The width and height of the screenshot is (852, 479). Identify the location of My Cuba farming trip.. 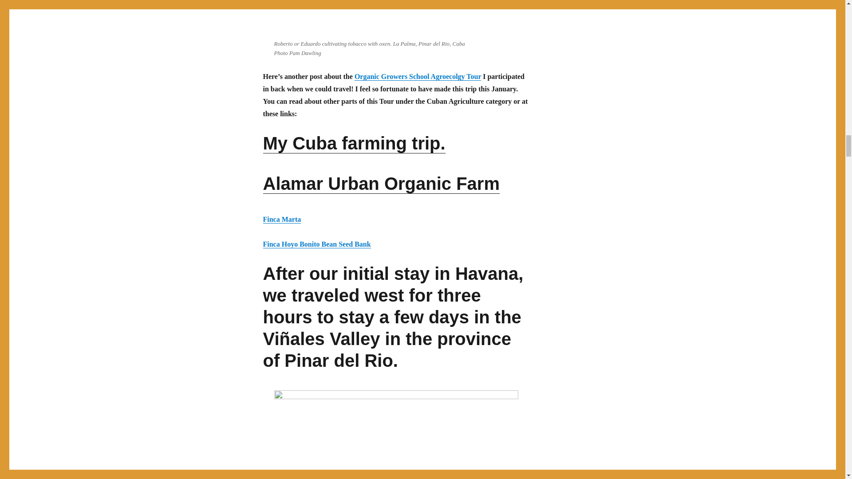
(353, 143).